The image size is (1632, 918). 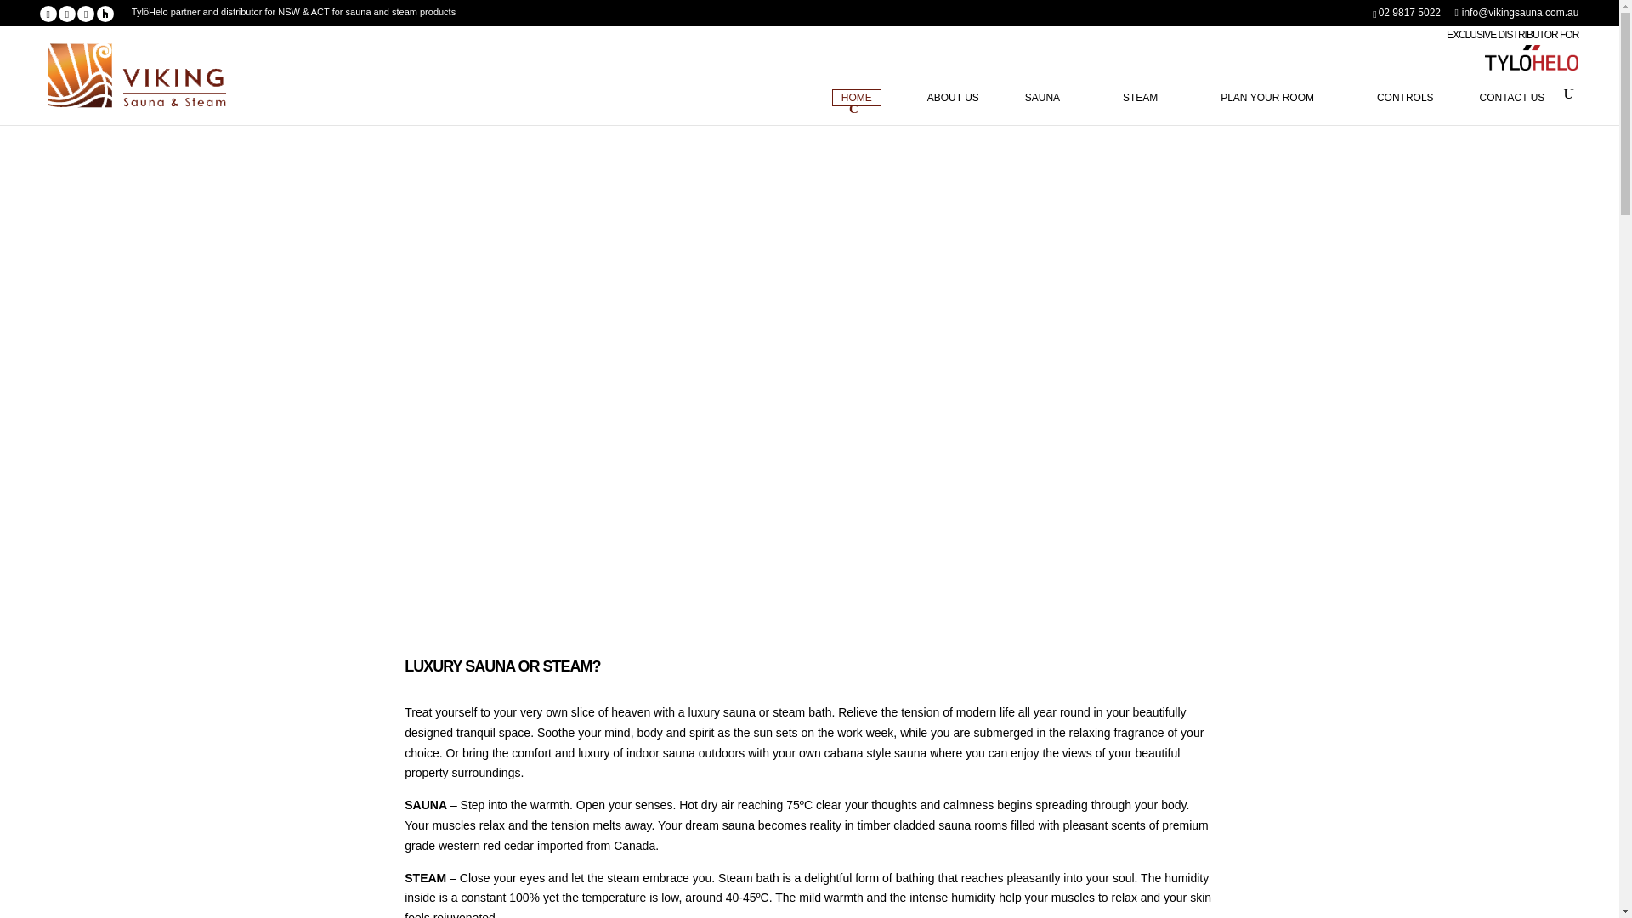 What do you see at coordinates (953, 119) in the screenshot?
I see `ABOUT US` at bounding box center [953, 119].